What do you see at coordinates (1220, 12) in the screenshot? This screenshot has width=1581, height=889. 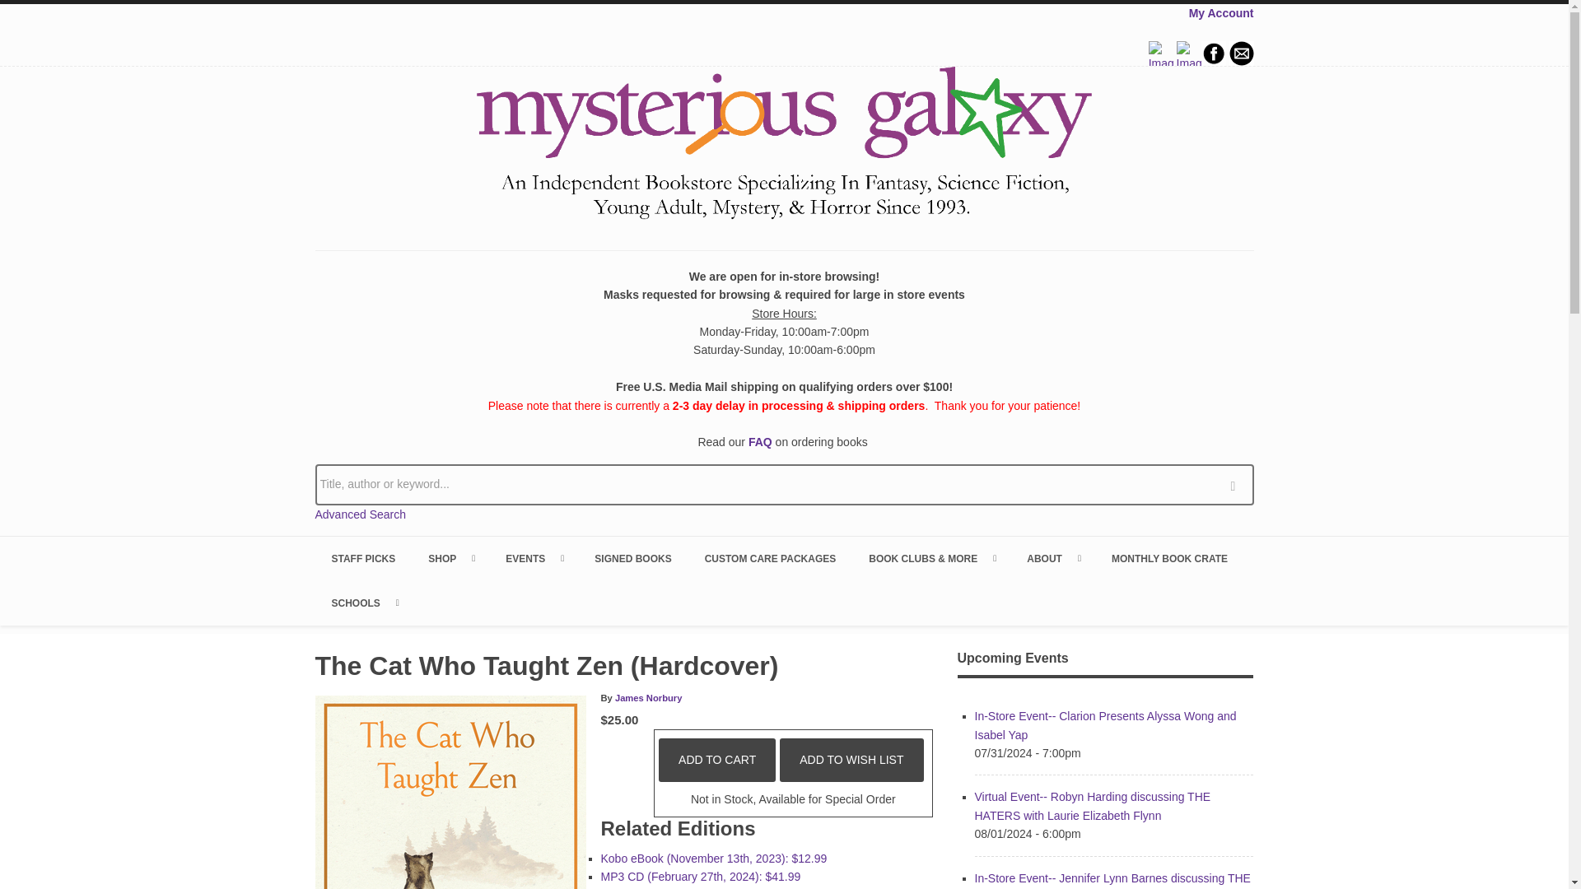 I see `My Account` at bounding box center [1220, 12].